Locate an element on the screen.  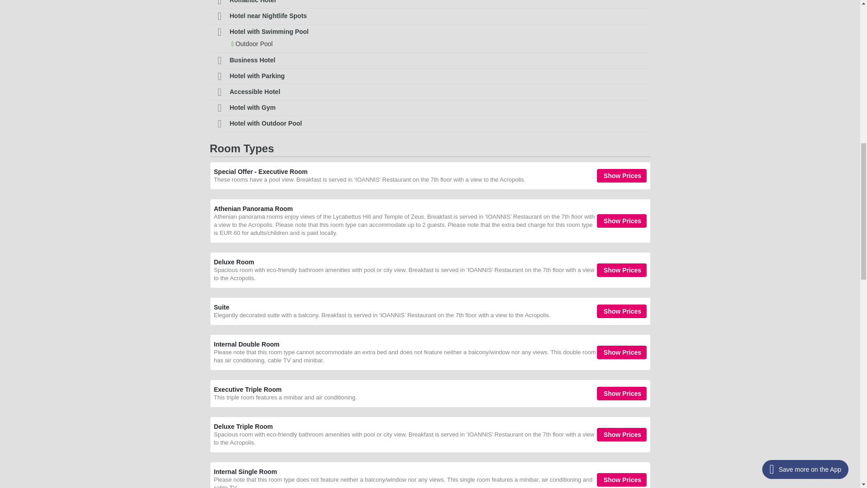
Show Prices is located at coordinates (622, 435).